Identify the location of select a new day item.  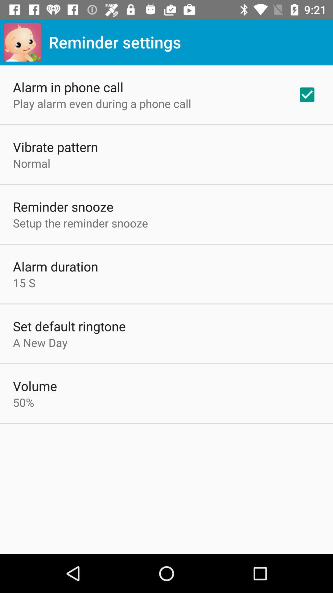
(40, 342).